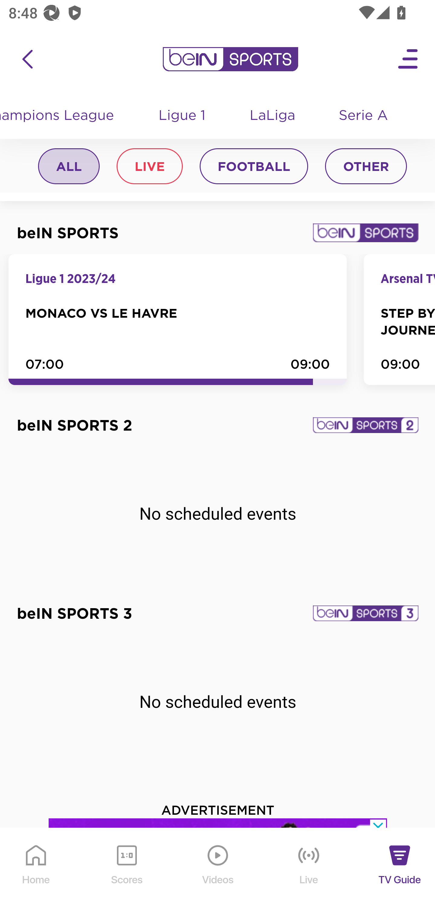 Image resolution: width=435 pixels, height=918 pixels. I want to click on OTHER, so click(366, 167).